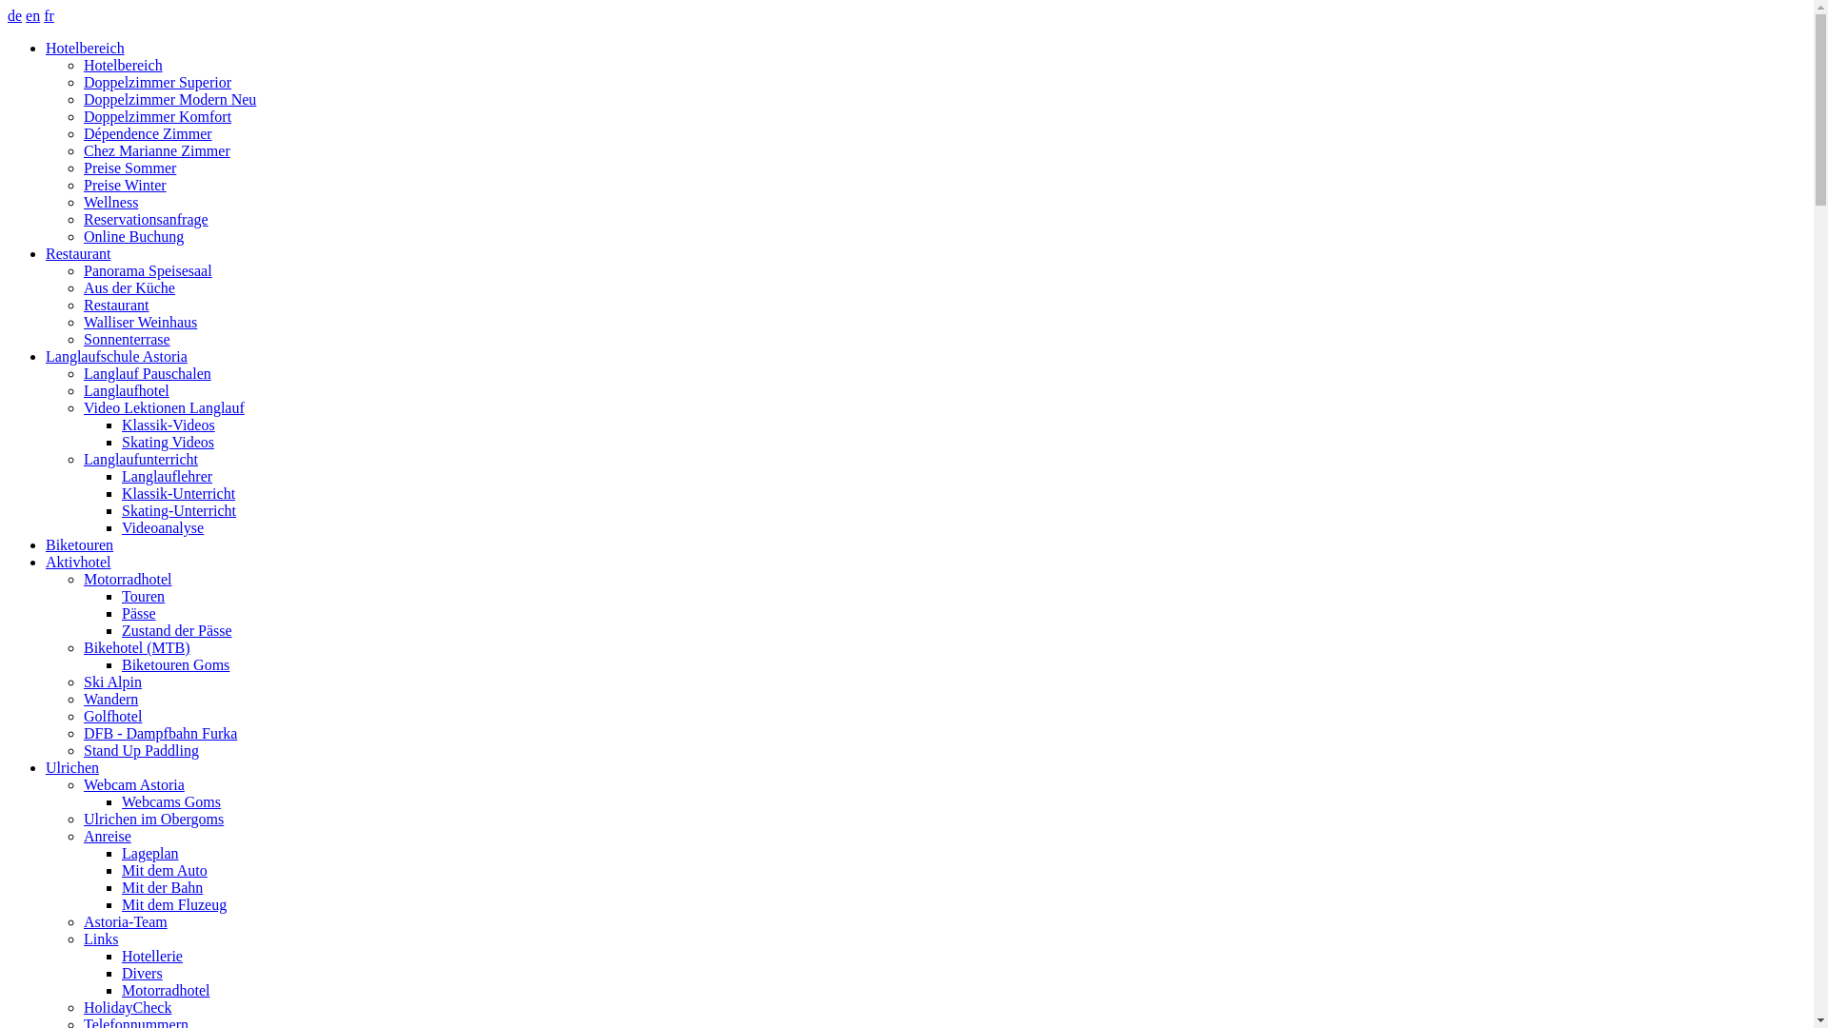  What do you see at coordinates (143, 596) in the screenshot?
I see `Touren` at bounding box center [143, 596].